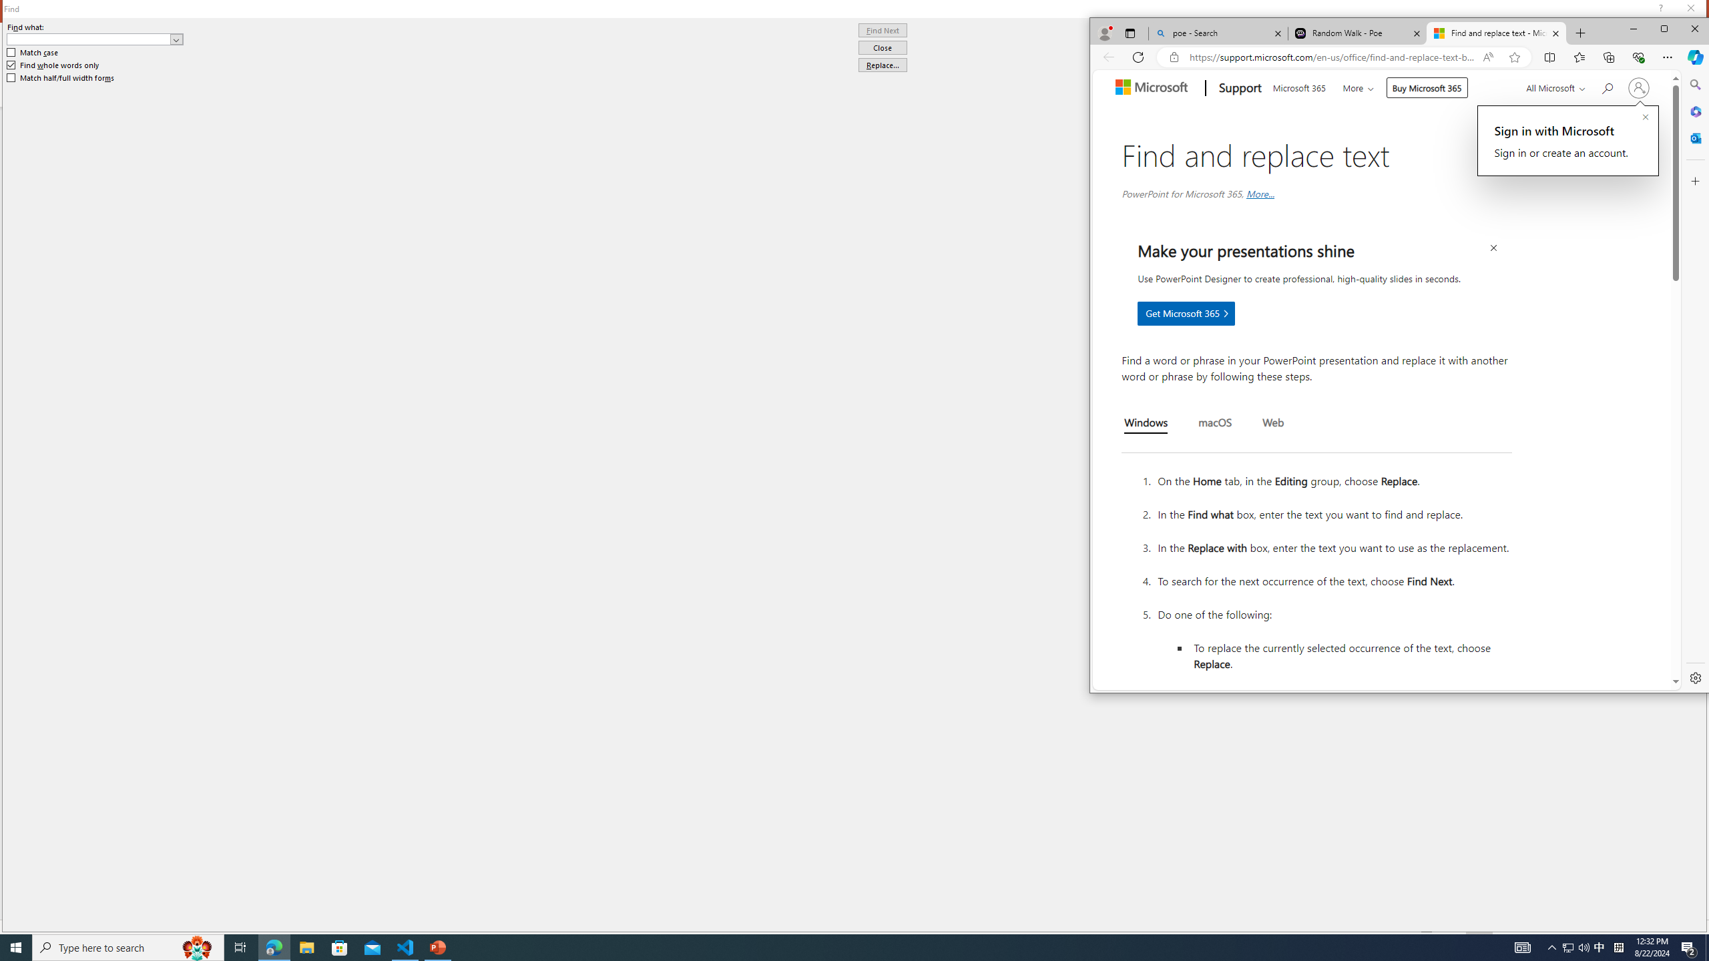 The height and width of the screenshot is (961, 1709). Describe the element at coordinates (1147, 424) in the screenshot. I see `Windows` at that location.